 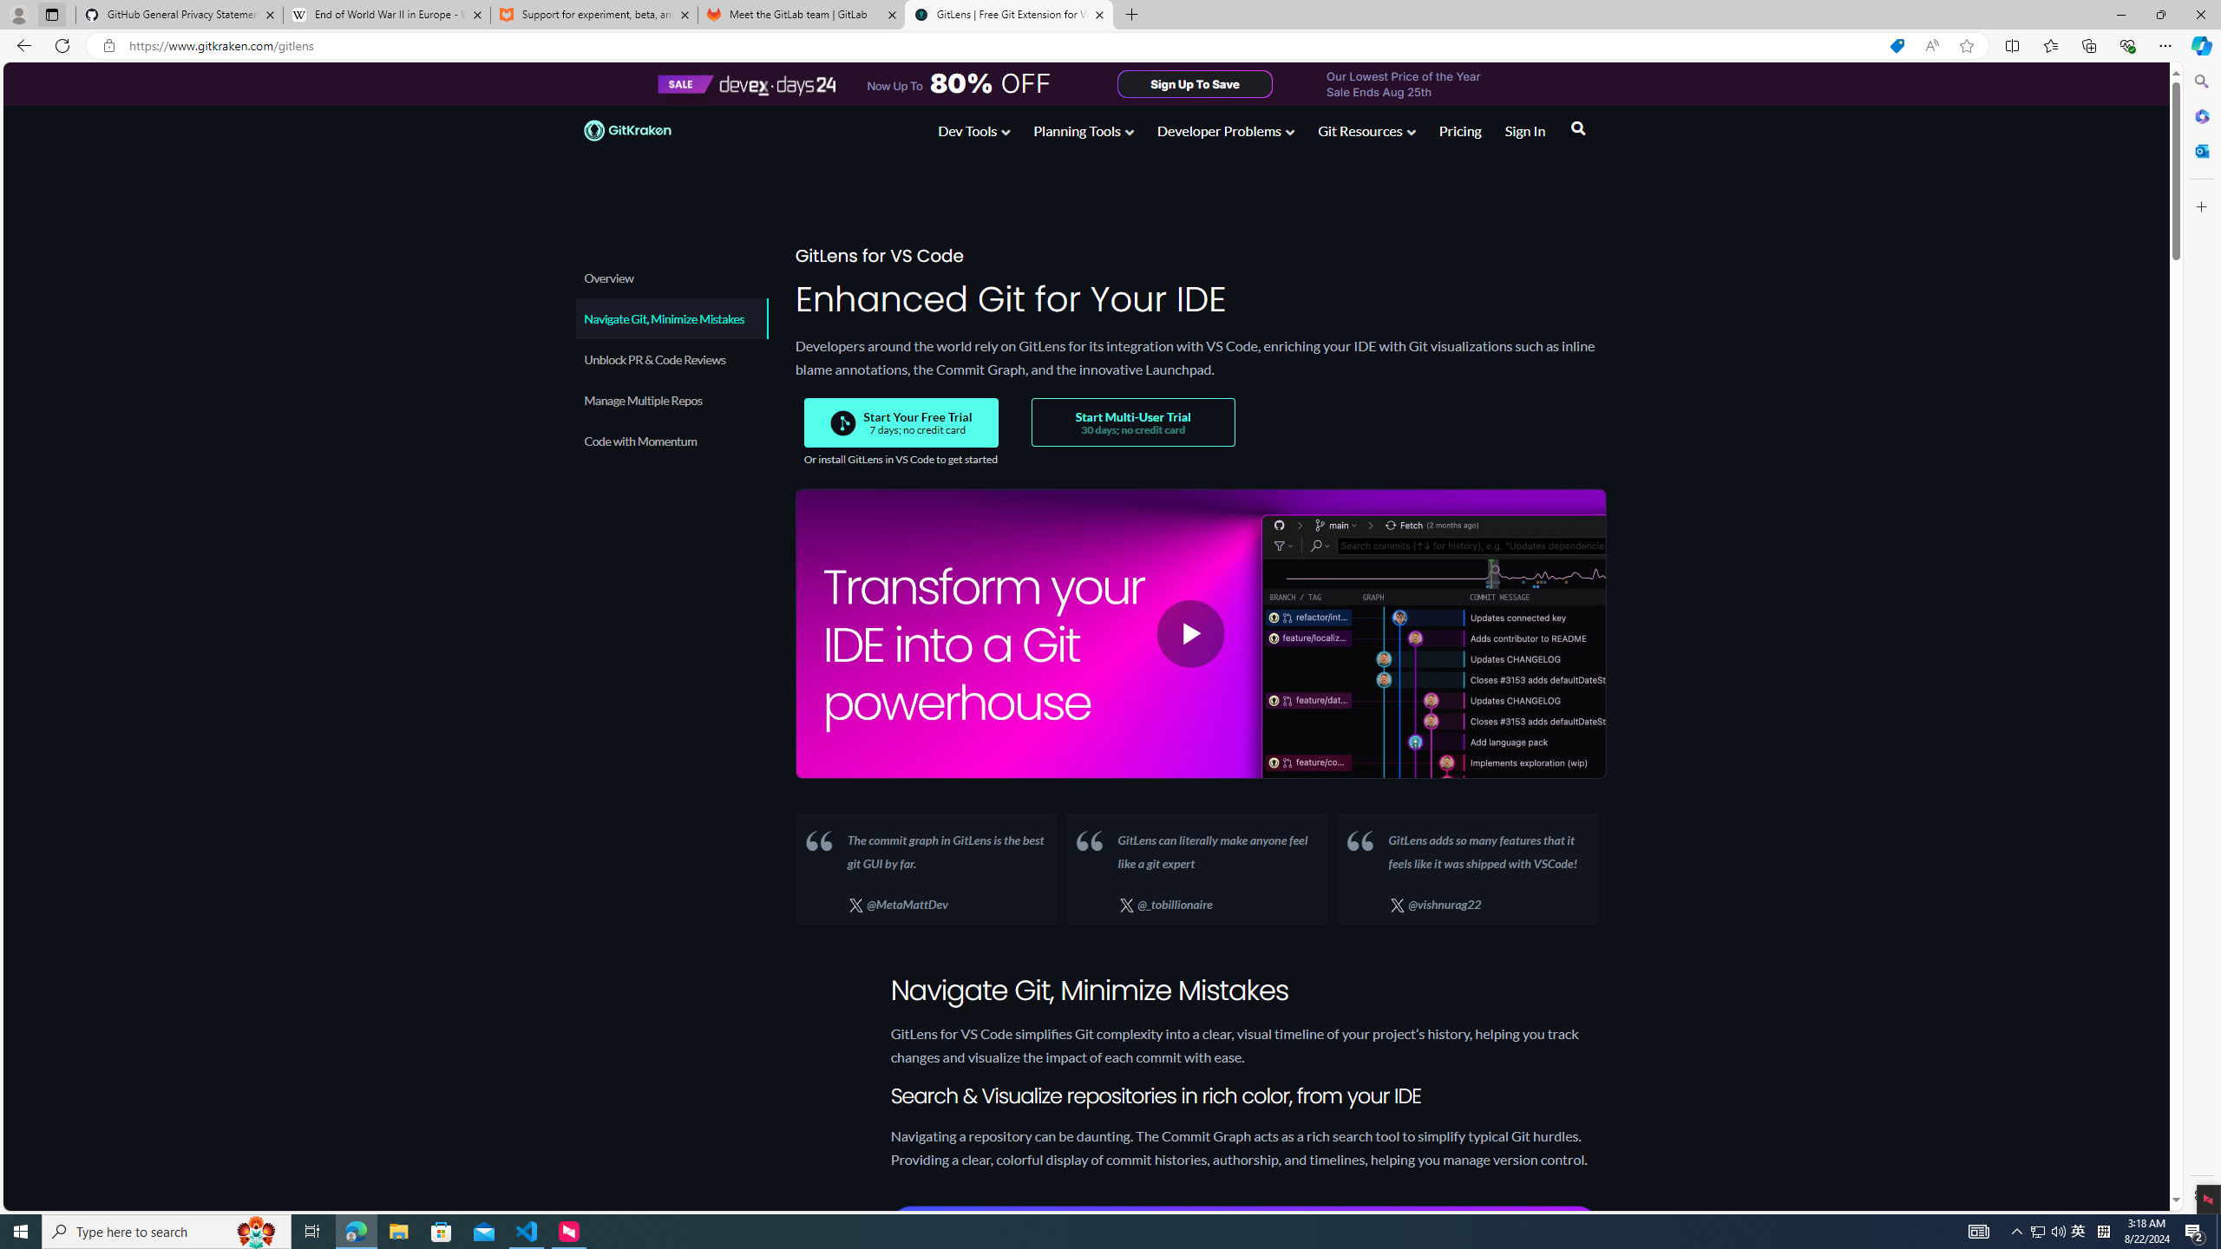 What do you see at coordinates (670, 400) in the screenshot?
I see `Manage Multiple Repos` at bounding box center [670, 400].